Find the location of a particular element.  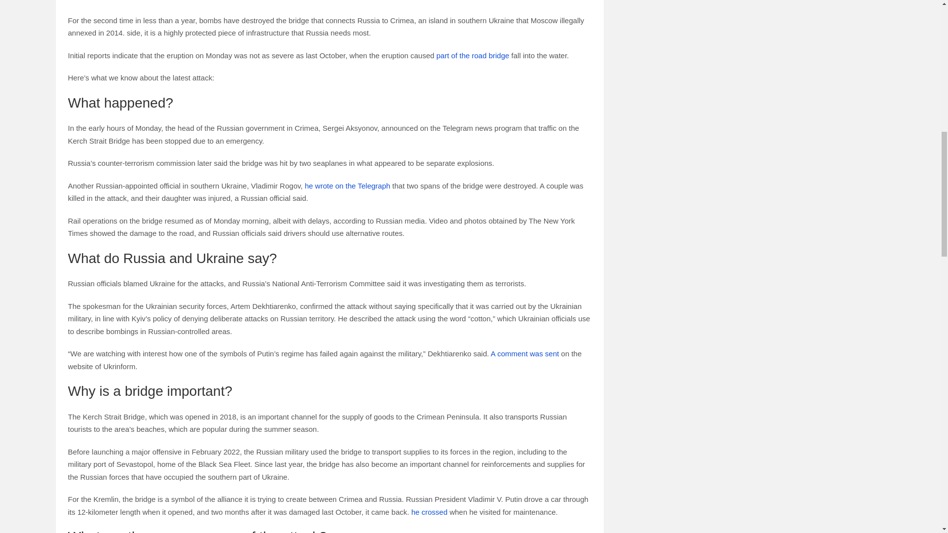

he wrote on the Telegraph is located at coordinates (347, 186).